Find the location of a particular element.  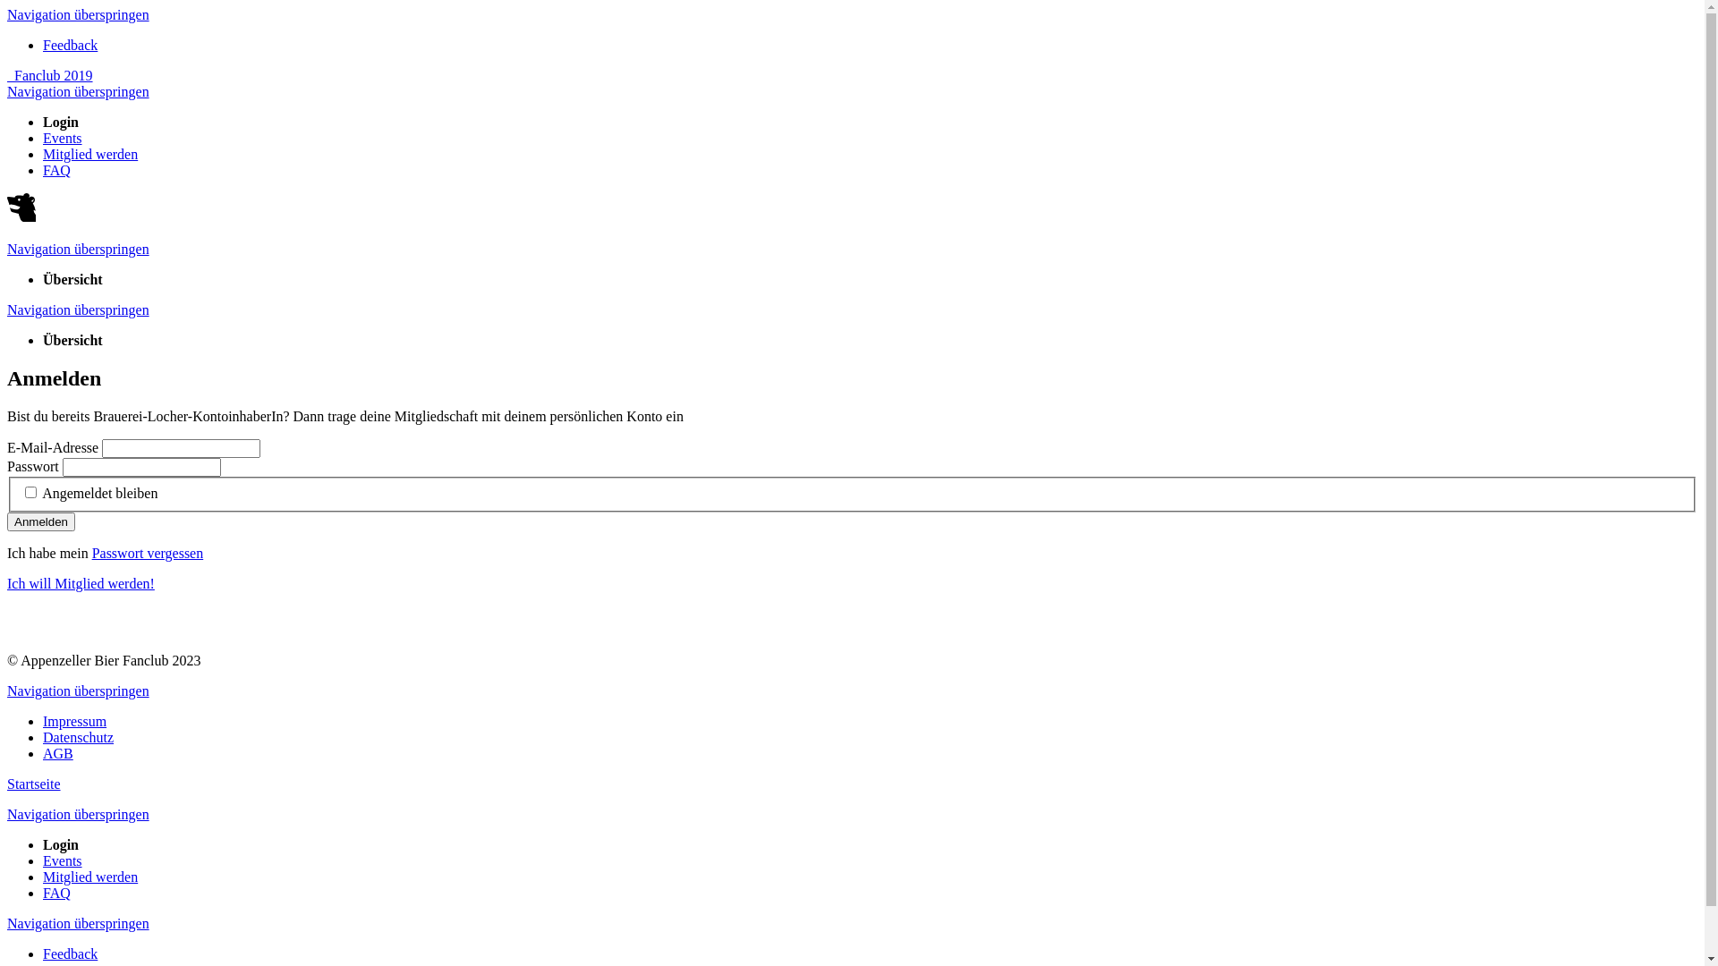

FAQ is located at coordinates (57, 170).